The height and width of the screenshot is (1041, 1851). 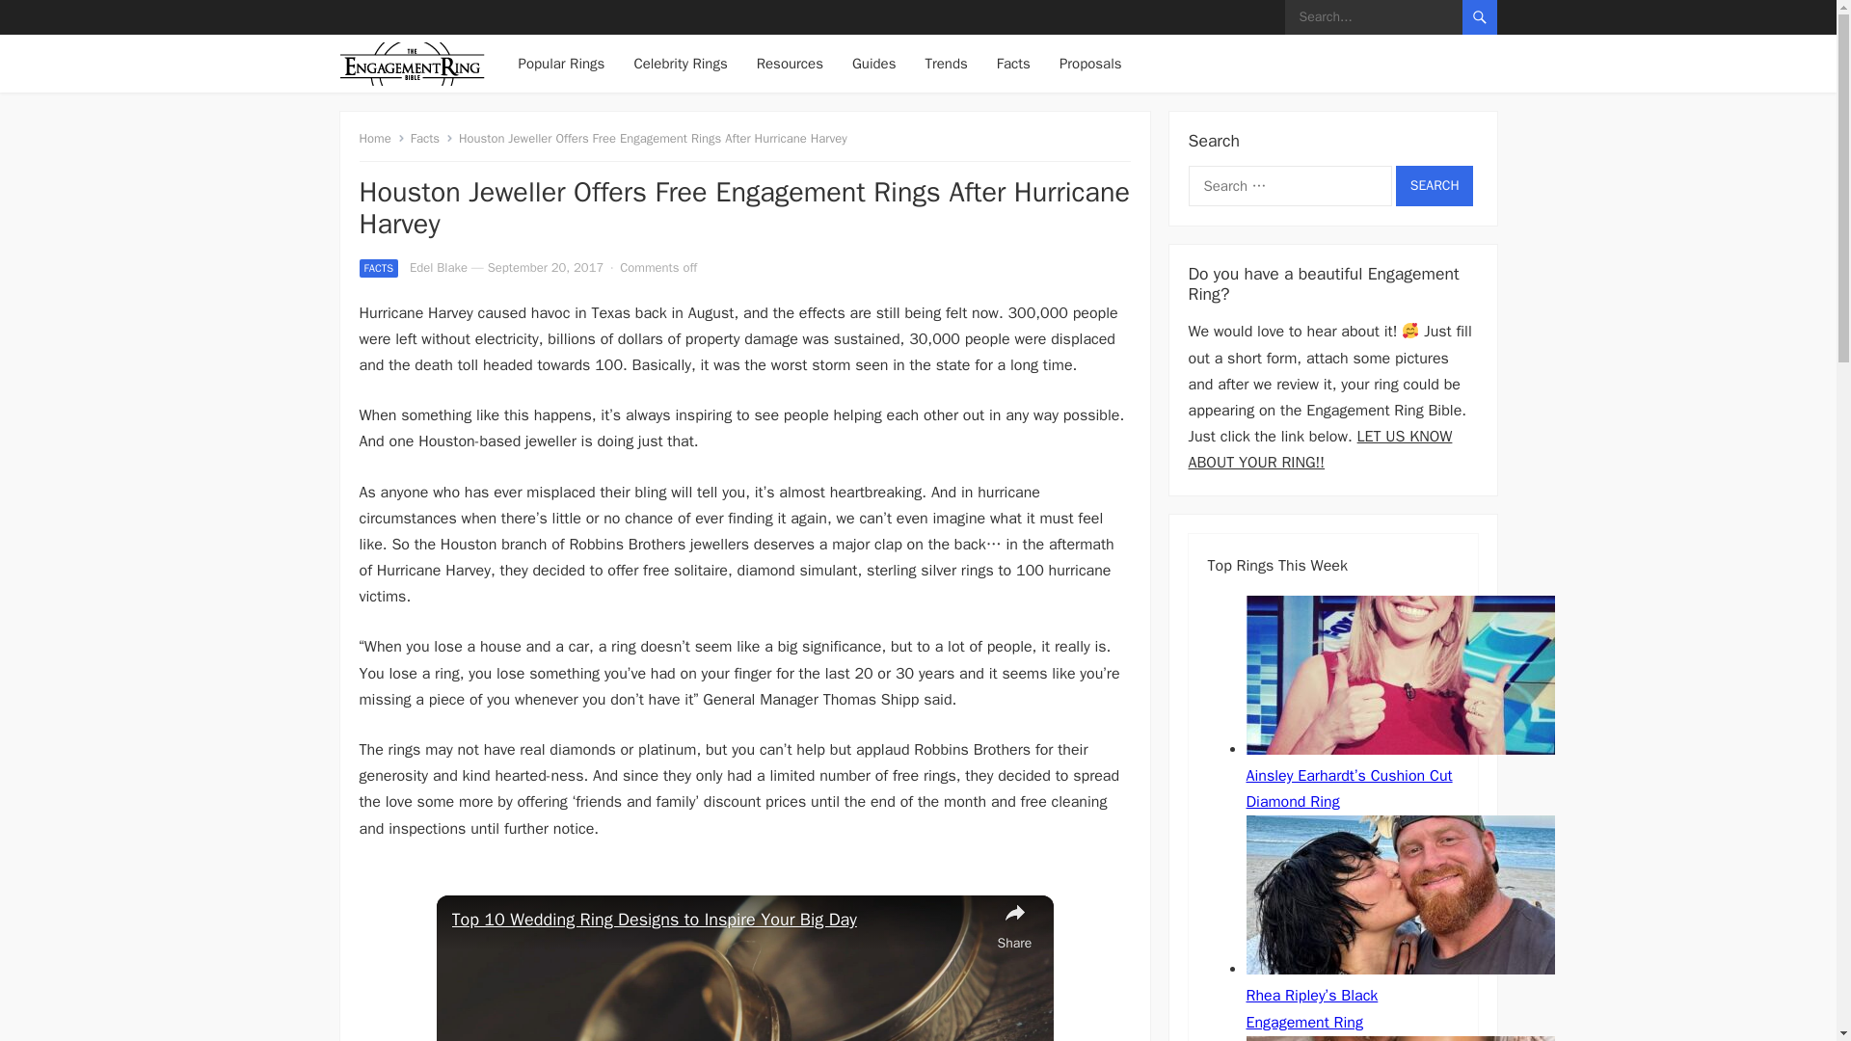 I want to click on Posts by Edel Blake, so click(x=438, y=267).